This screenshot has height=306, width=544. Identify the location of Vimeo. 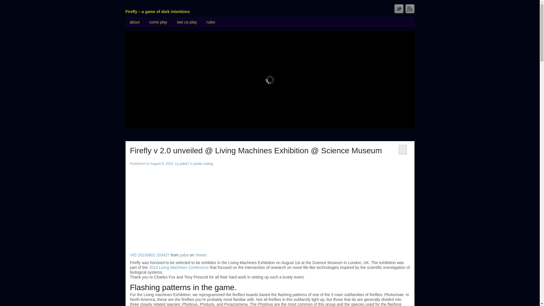
(201, 255).